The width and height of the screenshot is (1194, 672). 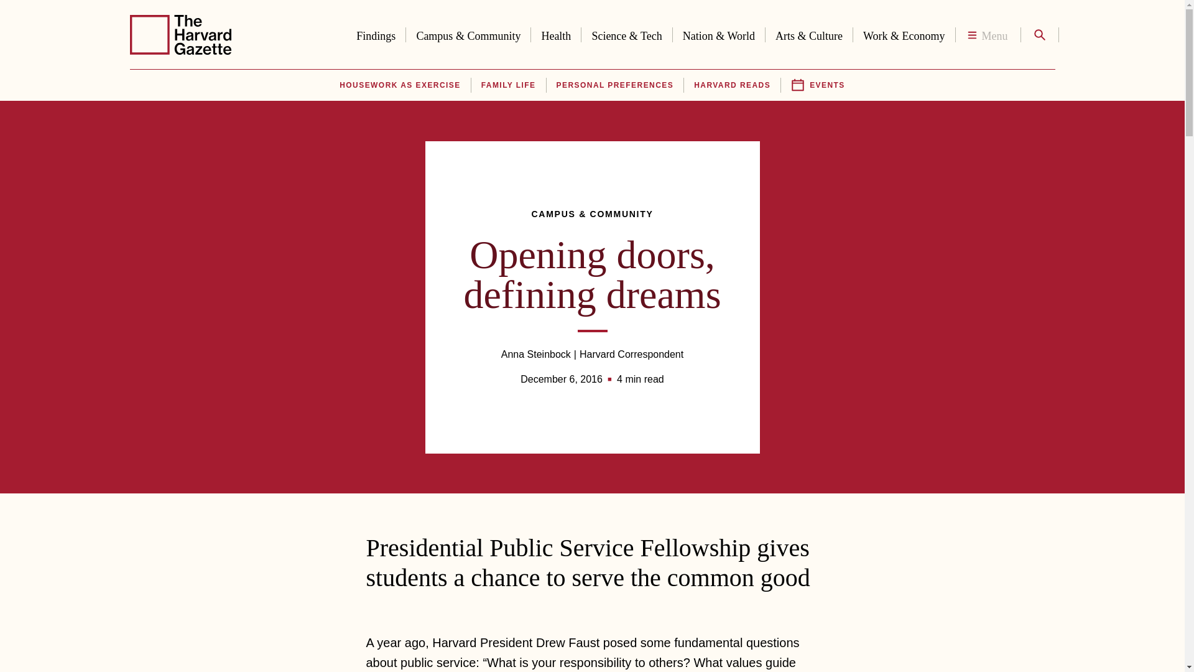 What do you see at coordinates (509, 85) in the screenshot?
I see `FAMILY LIFE` at bounding box center [509, 85].